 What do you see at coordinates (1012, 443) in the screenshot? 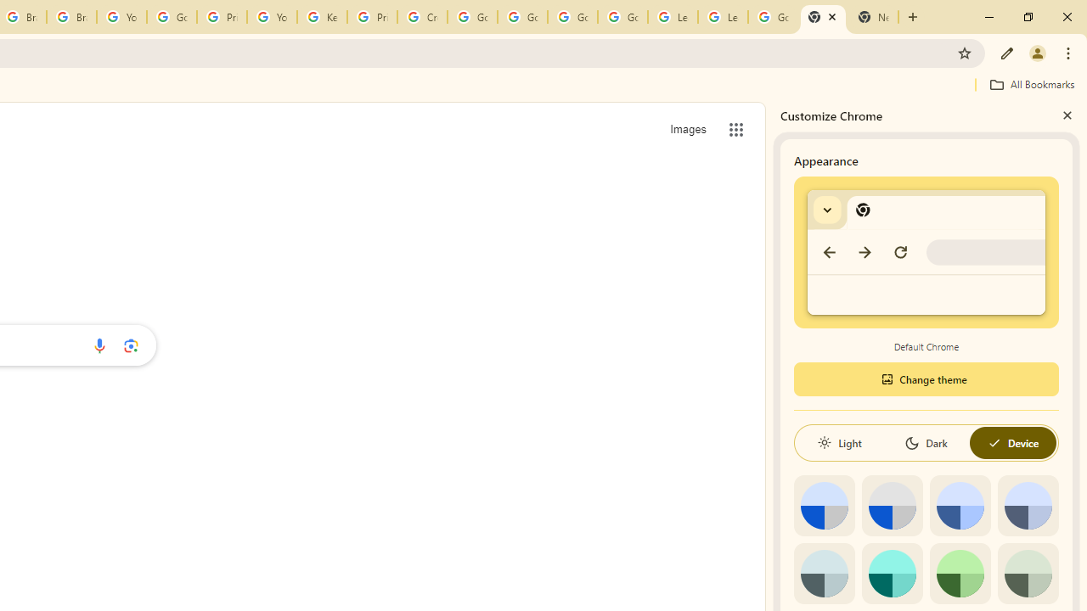
I see `Device` at bounding box center [1012, 443].